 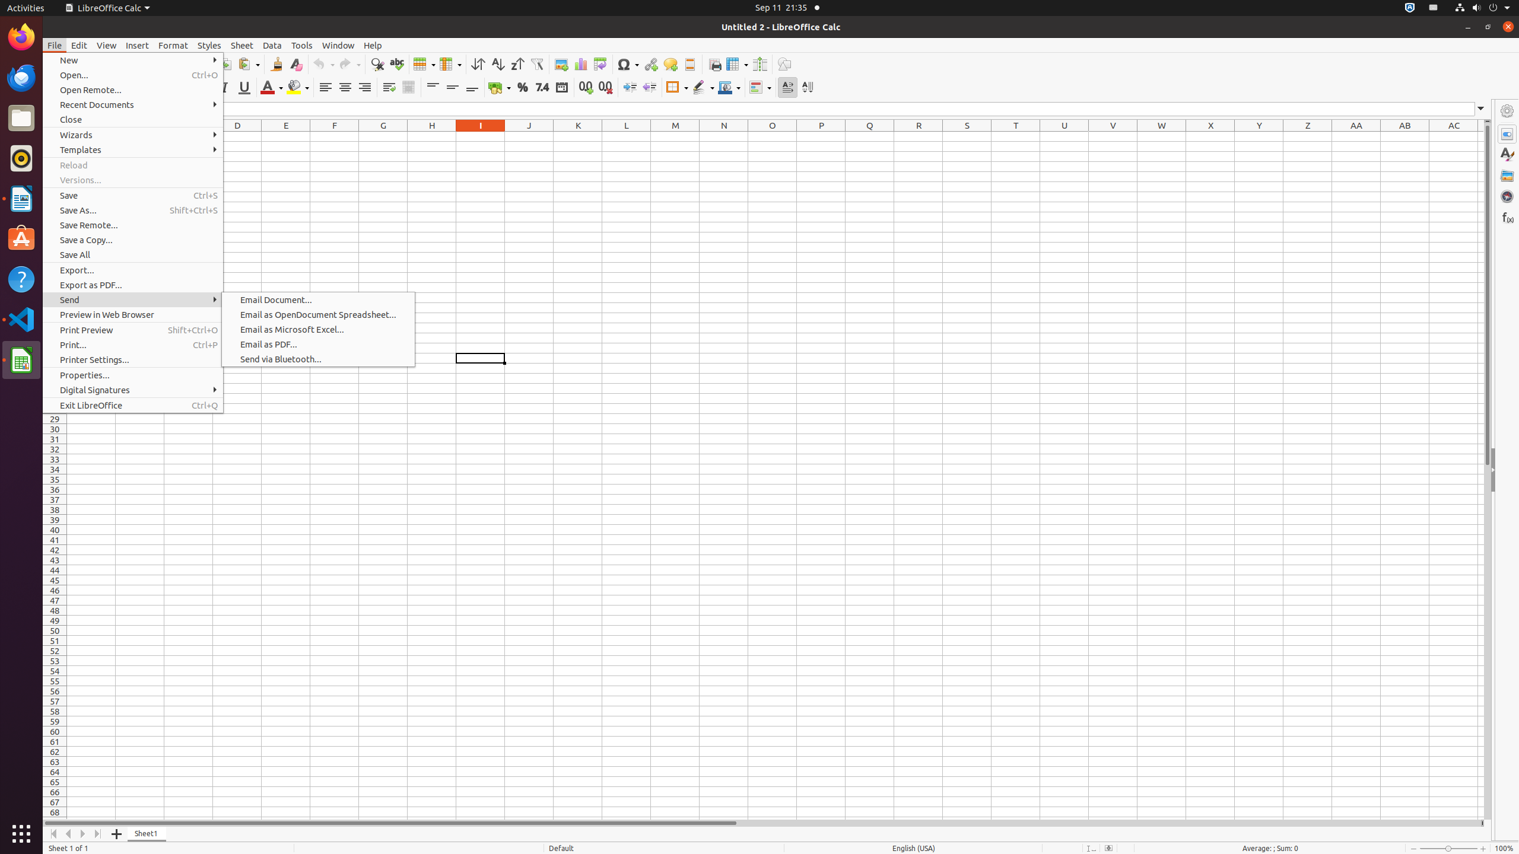 What do you see at coordinates (277, 64) in the screenshot?
I see `Clone` at bounding box center [277, 64].